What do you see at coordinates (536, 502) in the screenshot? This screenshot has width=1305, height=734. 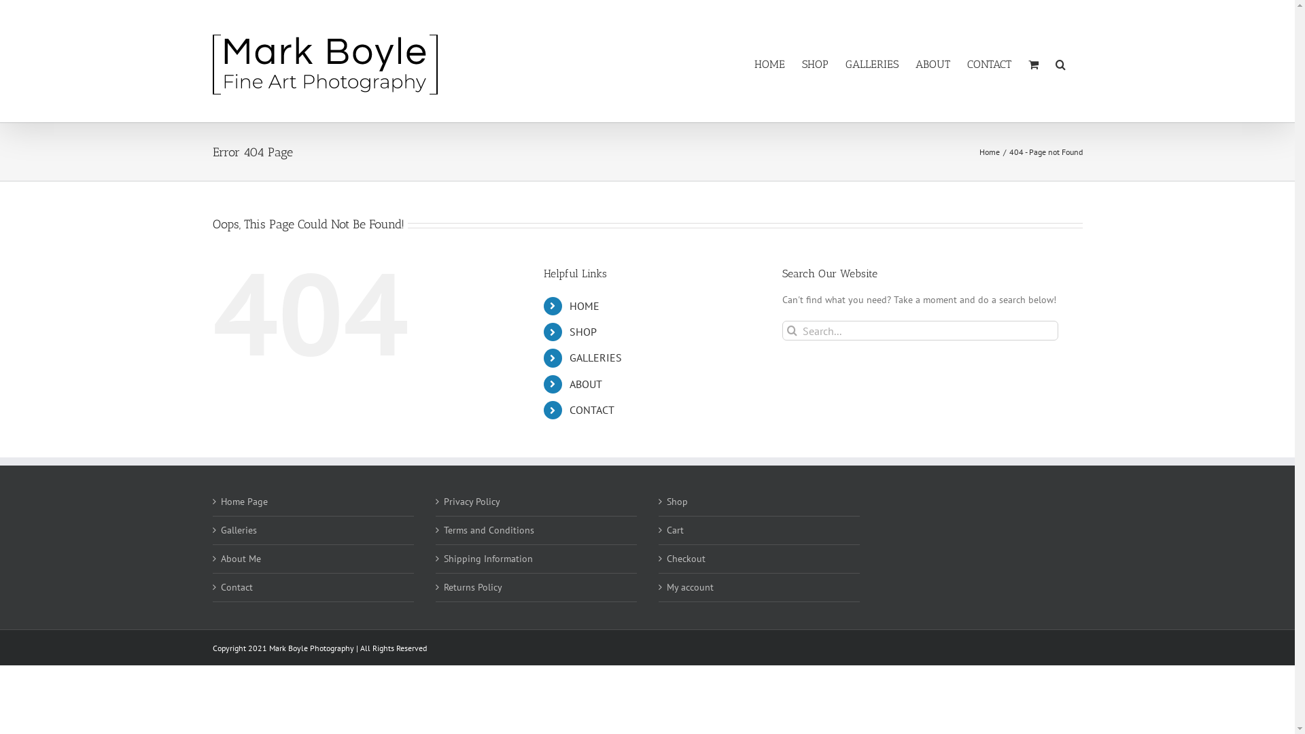 I see `Privacy Policy` at bounding box center [536, 502].